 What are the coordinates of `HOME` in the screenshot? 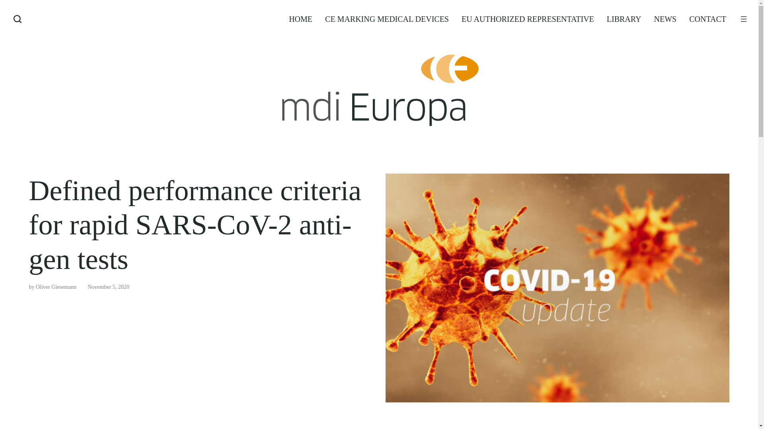 It's located at (300, 19).